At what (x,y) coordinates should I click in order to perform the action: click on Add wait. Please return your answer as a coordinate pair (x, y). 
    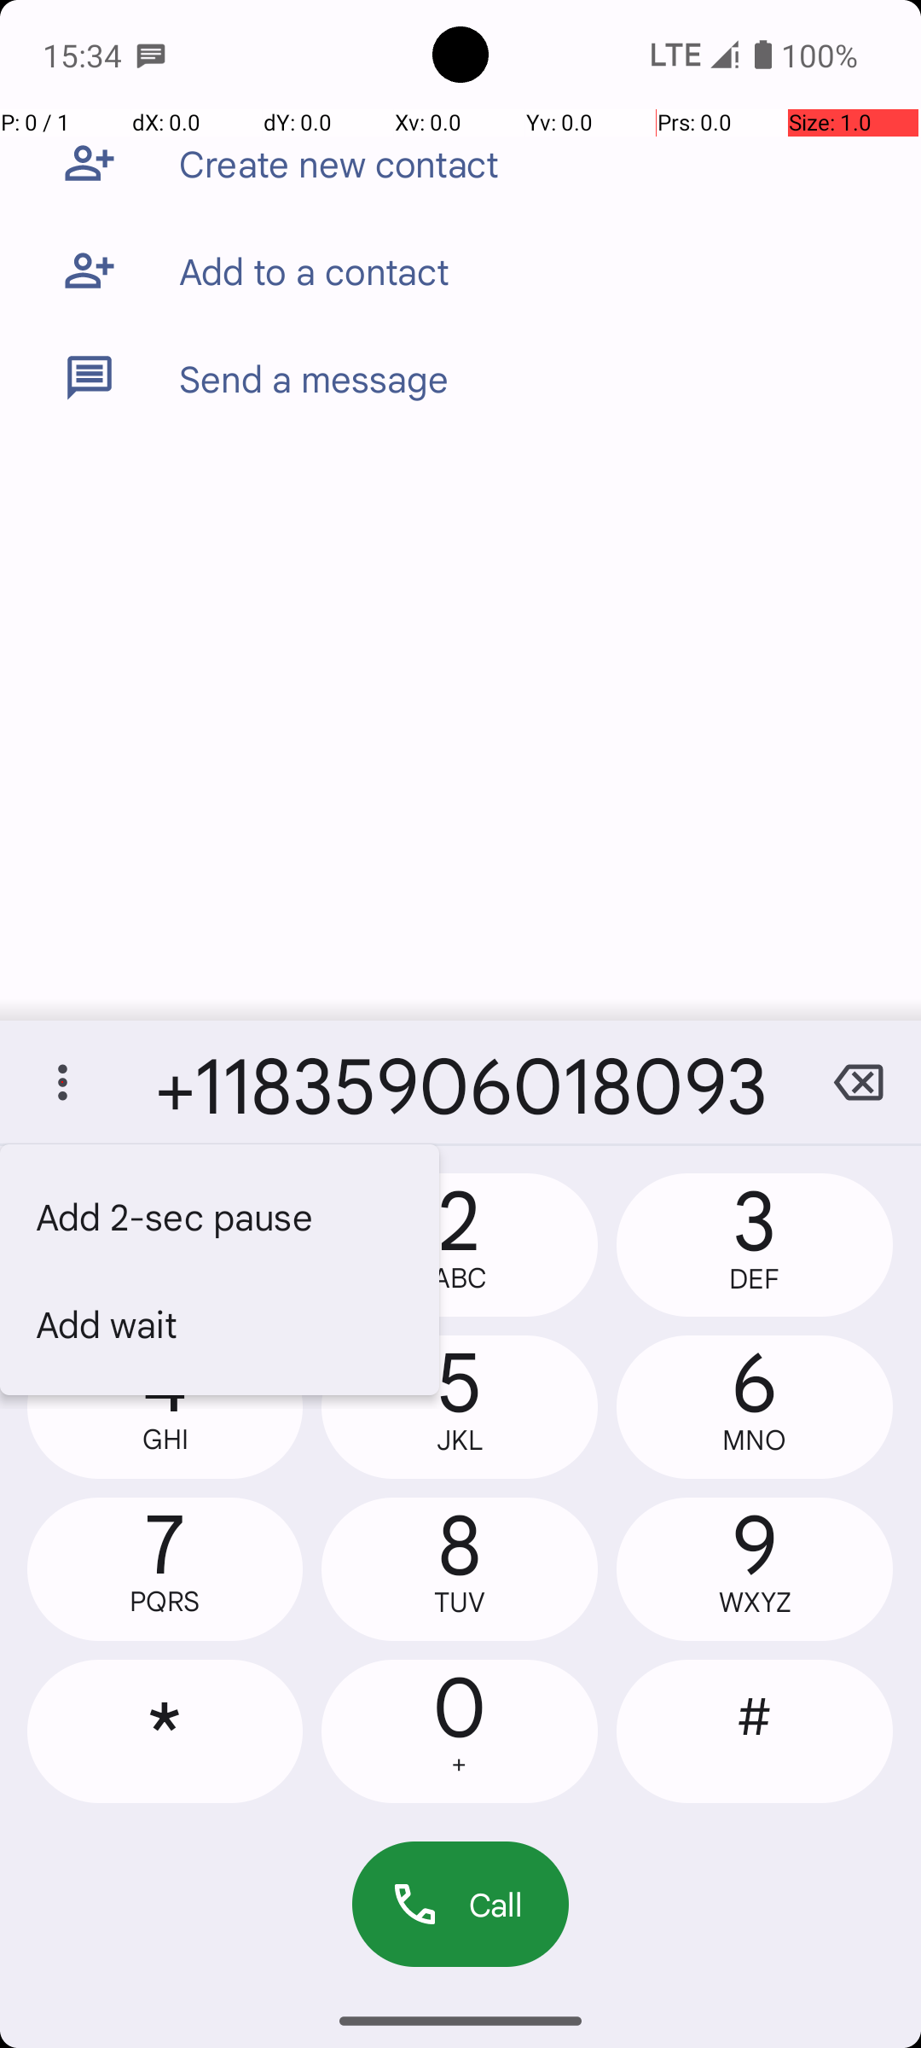
    Looking at the image, I should click on (220, 1323).